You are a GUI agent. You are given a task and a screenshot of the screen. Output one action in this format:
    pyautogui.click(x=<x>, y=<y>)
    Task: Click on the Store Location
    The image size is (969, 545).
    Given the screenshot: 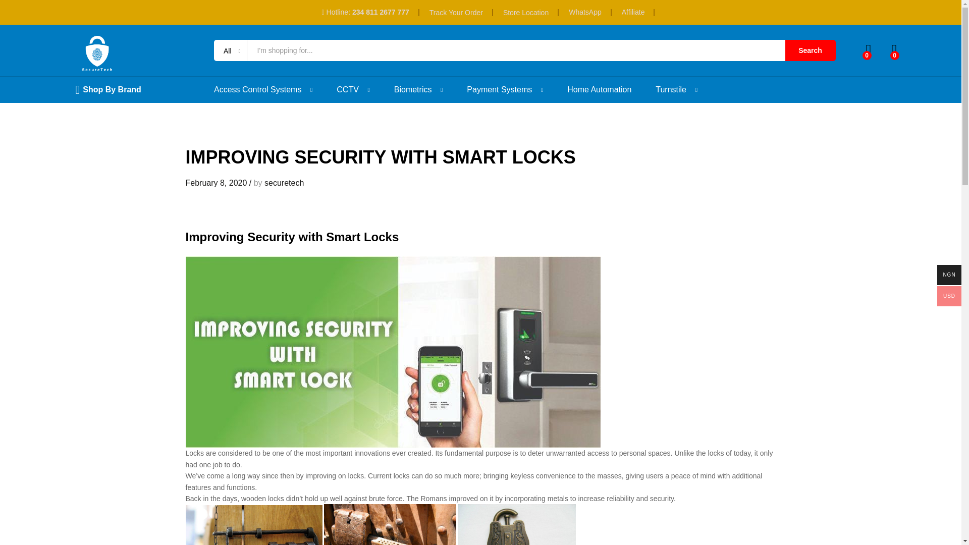 What is the action you would take?
    pyautogui.click(x=525, y=12)
    